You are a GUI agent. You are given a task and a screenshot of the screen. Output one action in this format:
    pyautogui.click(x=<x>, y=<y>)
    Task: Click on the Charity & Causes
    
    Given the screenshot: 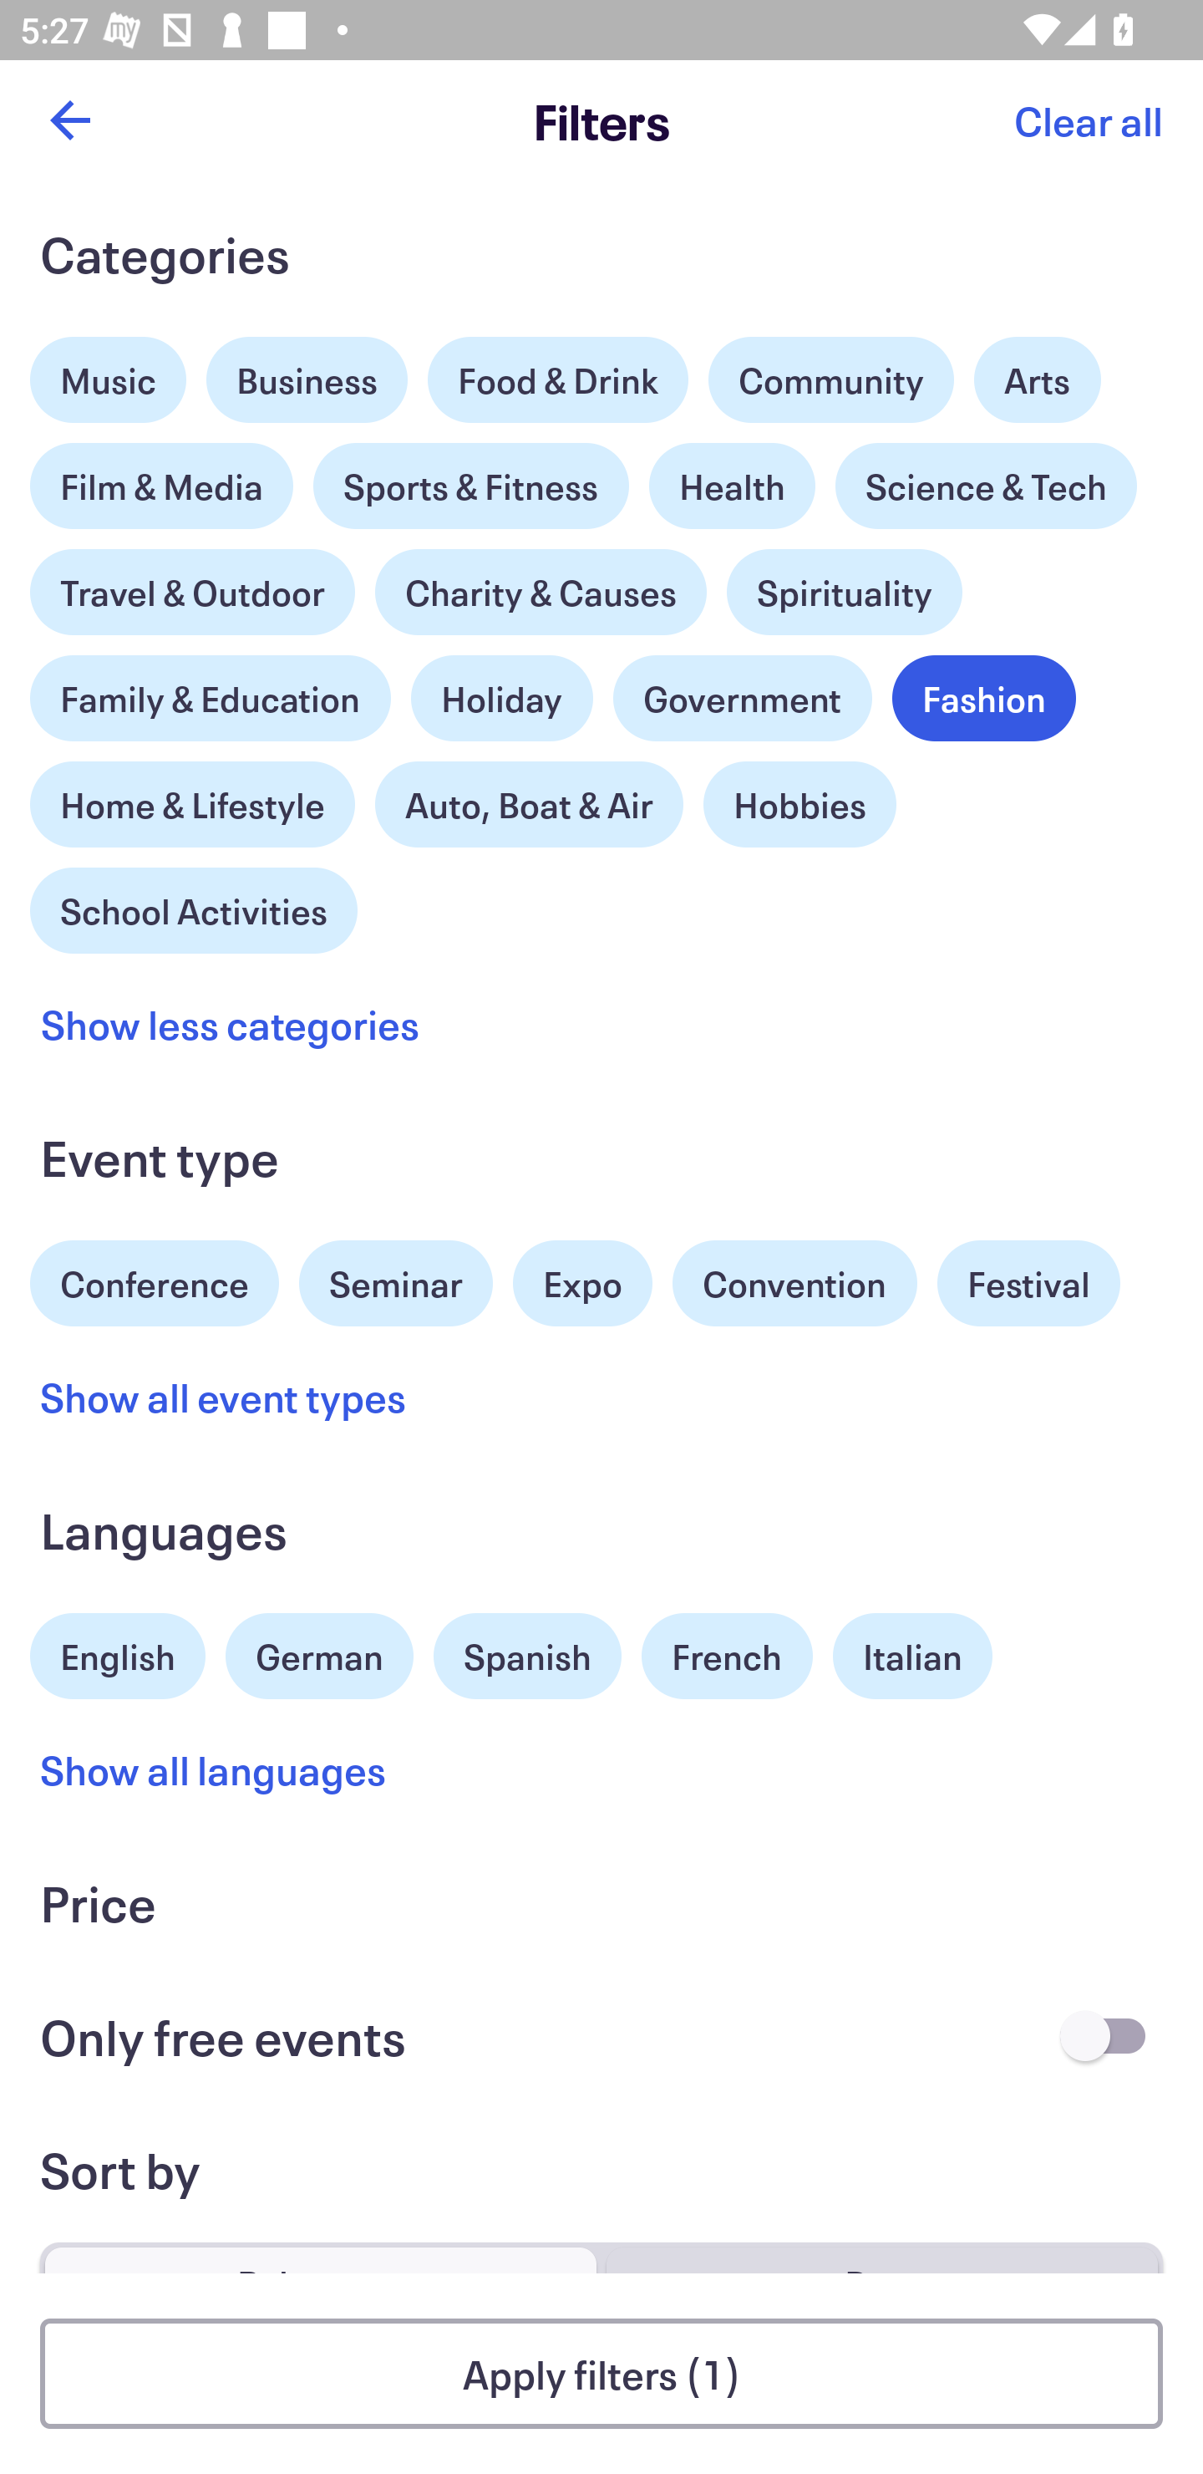 What is the action you would take?
    pyautogui.click(x=541, y=592)
    